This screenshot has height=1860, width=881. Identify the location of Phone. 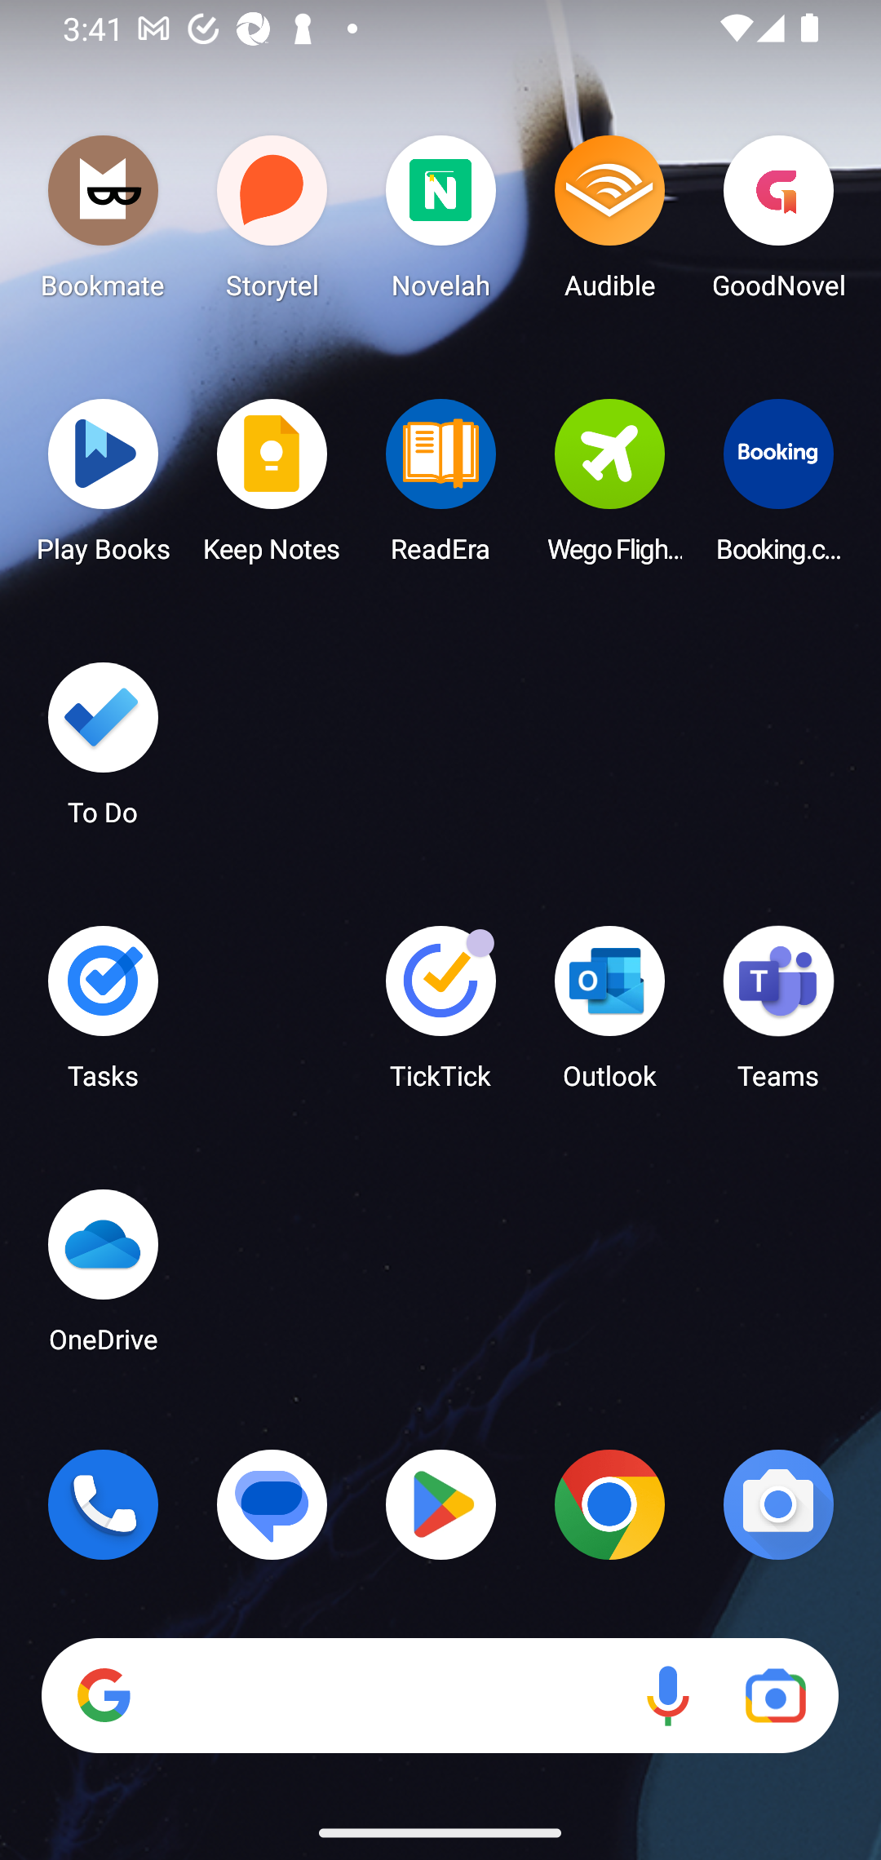
(103, 1504).